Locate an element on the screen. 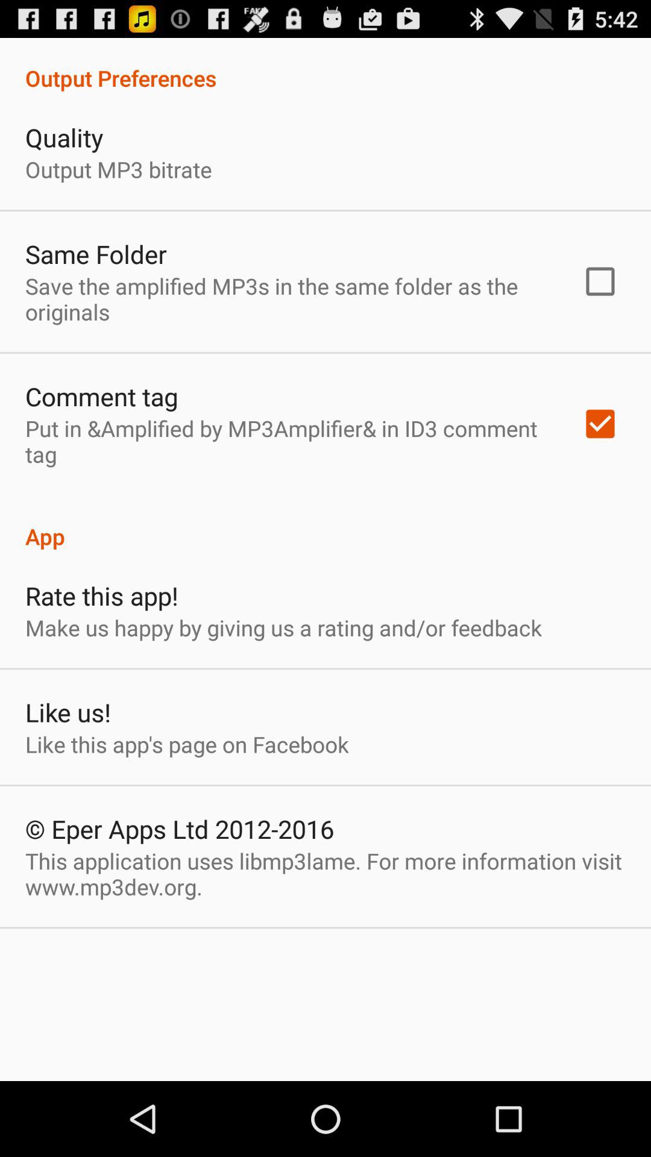 The width and height of the screenshot is (651, 1157). turn on the icon above the this application uses icon is located at coordinates (180, 829).